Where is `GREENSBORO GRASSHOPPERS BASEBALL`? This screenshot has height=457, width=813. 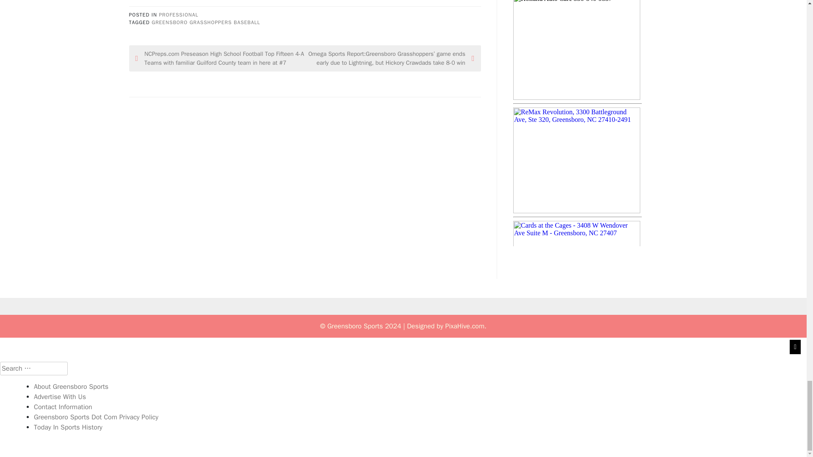
GREENSBORO GRASSHOPPERS BASEBALL is located at coordinates (206, 22).